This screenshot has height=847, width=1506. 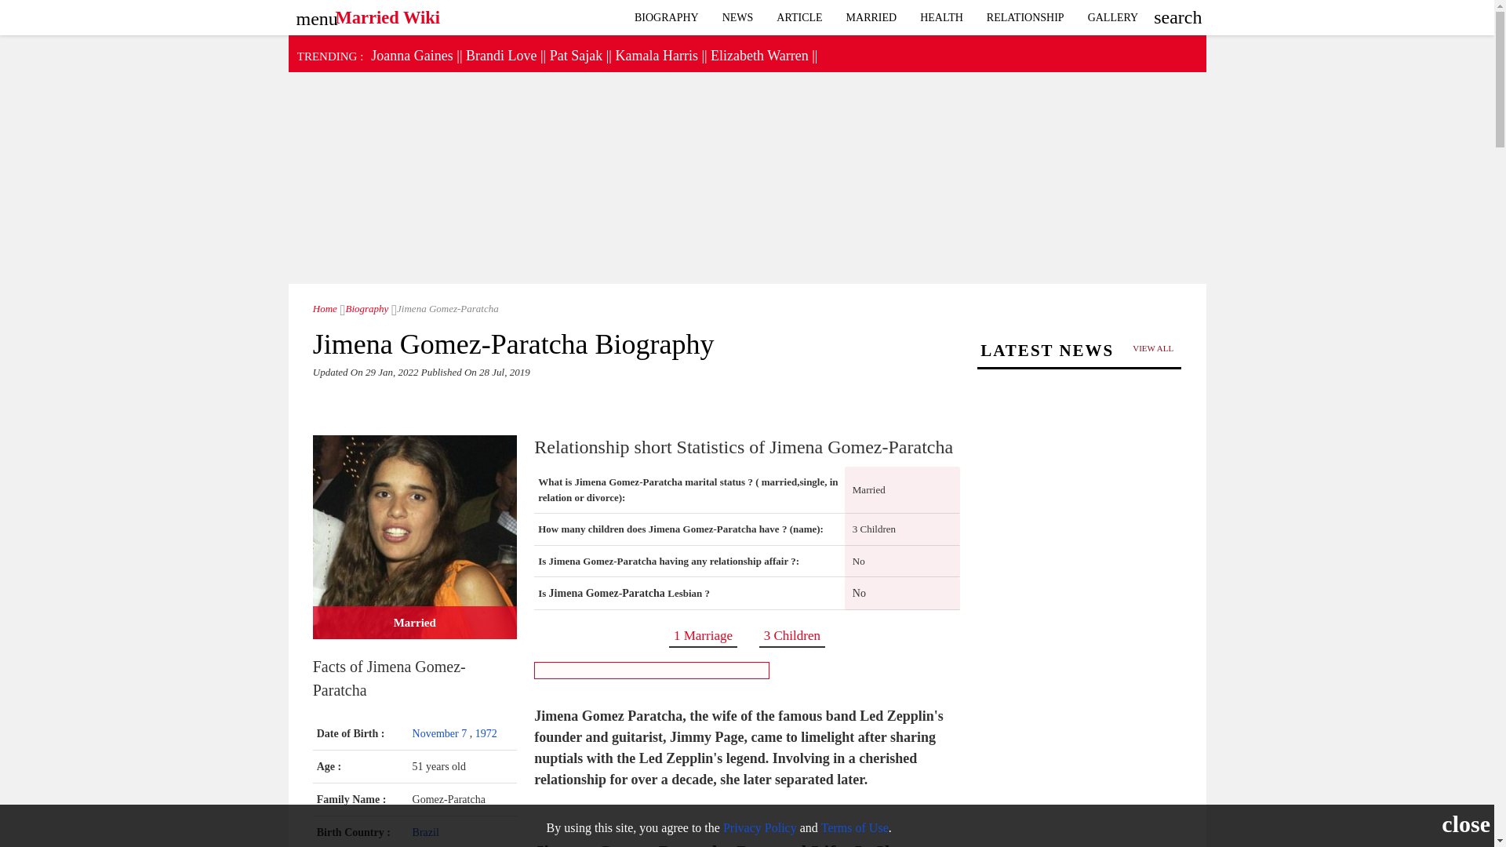 I want to click on Joanna Gaines, so click(x=411, y=55).